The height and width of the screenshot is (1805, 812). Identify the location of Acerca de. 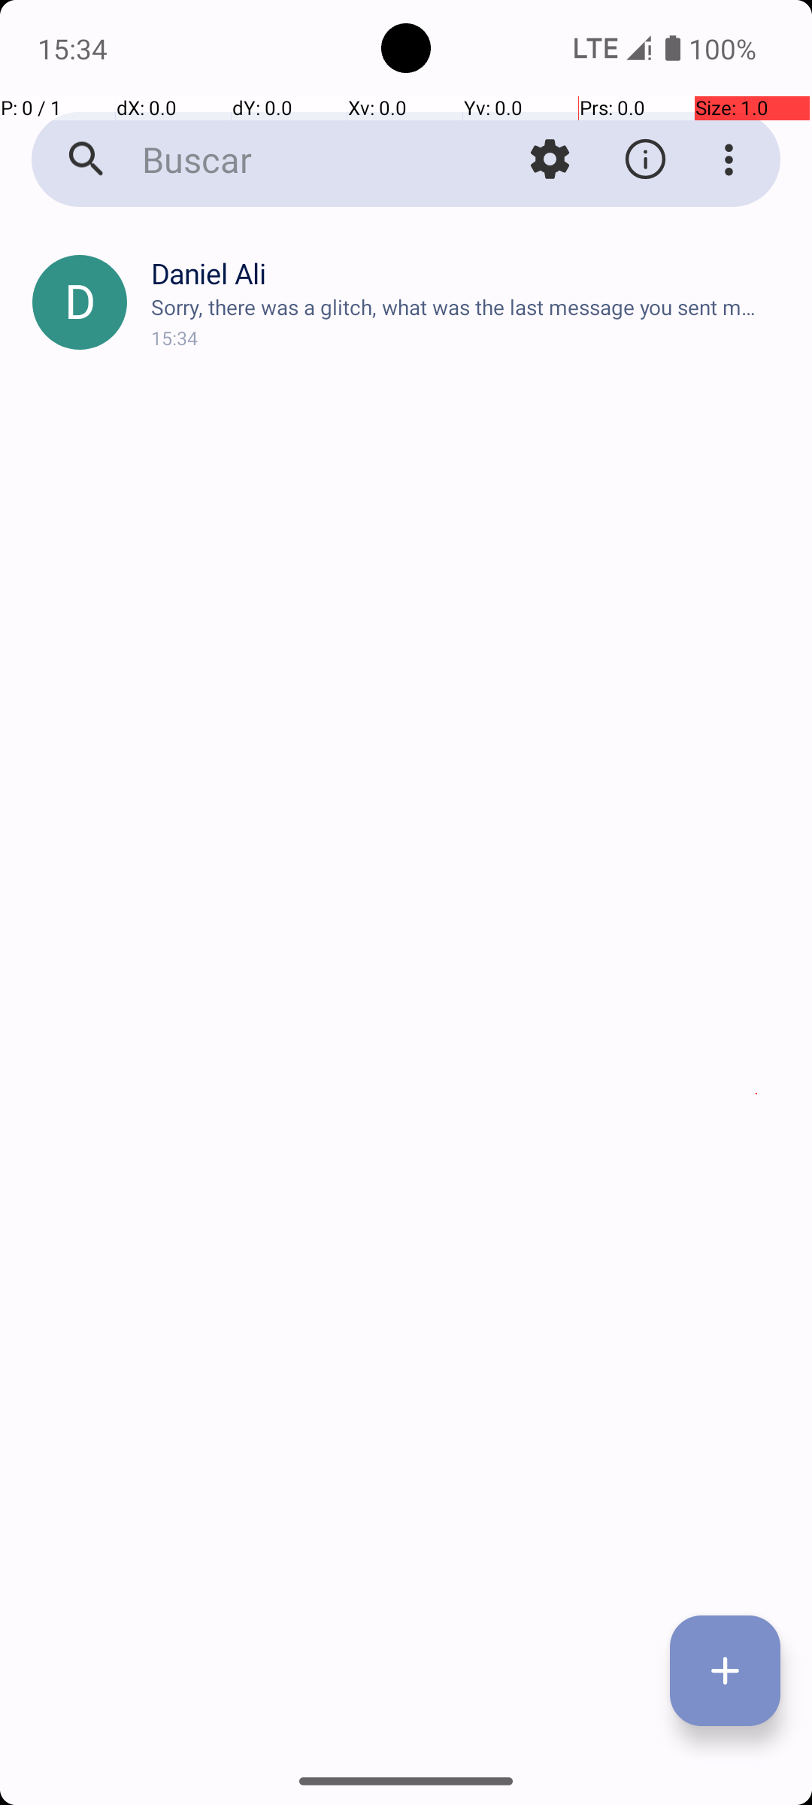
(645, 159).